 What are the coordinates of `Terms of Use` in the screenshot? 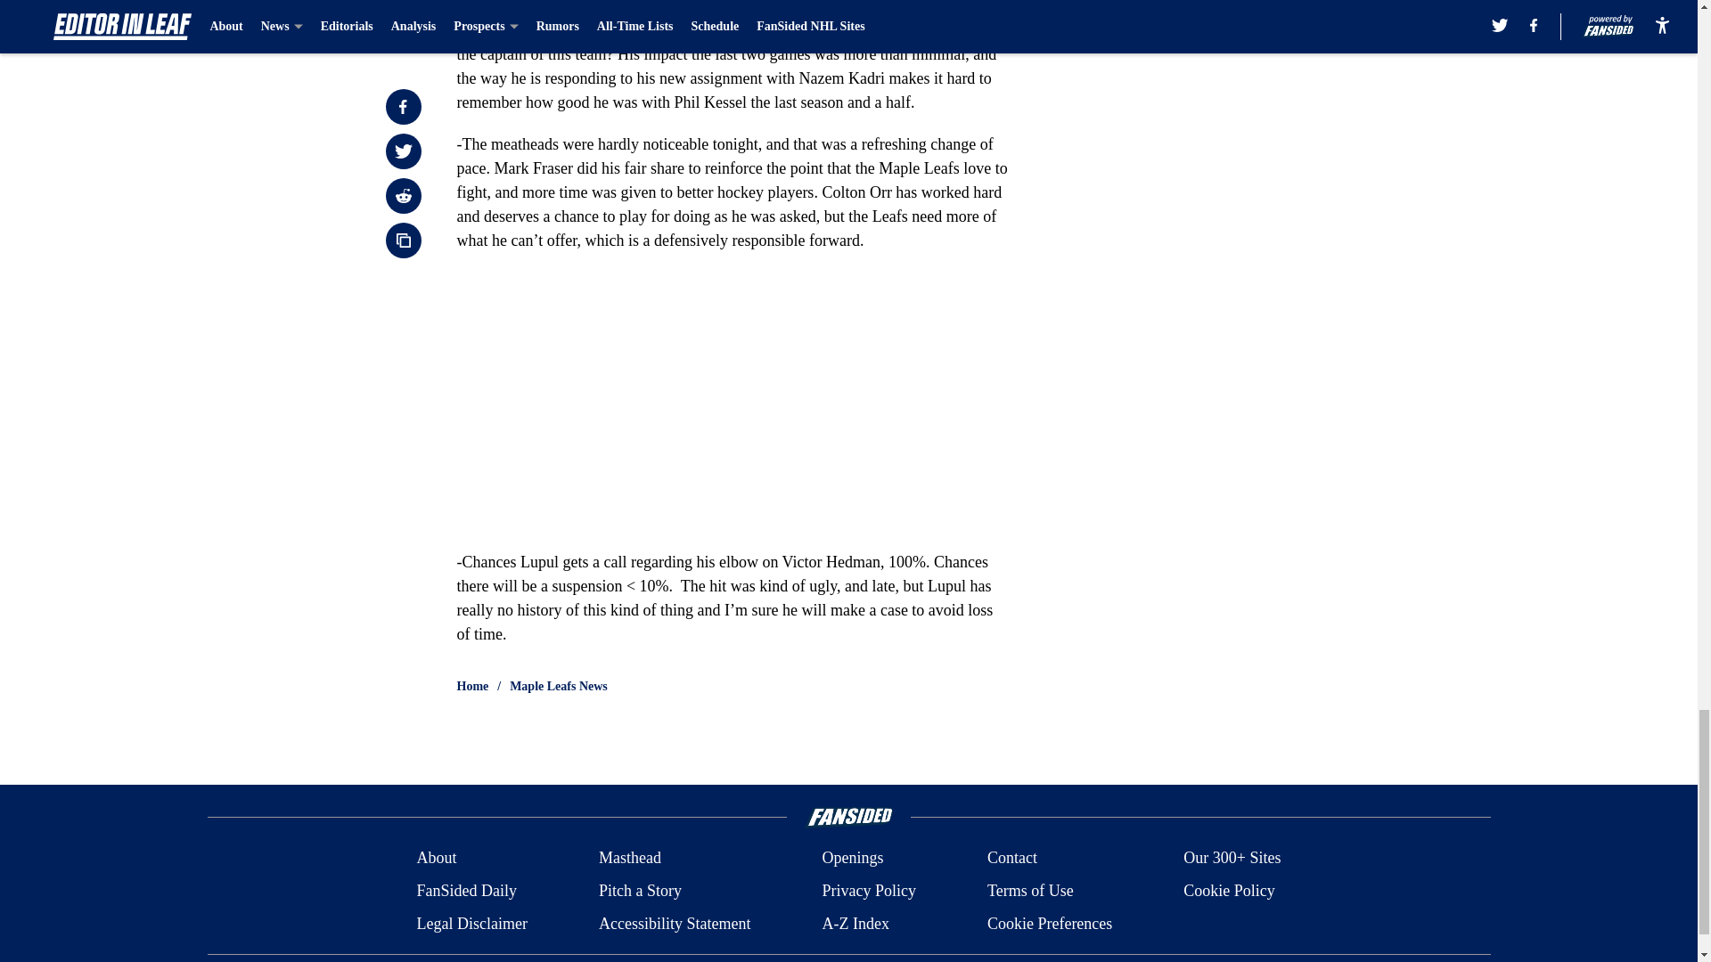 It's located at (1030, 891).